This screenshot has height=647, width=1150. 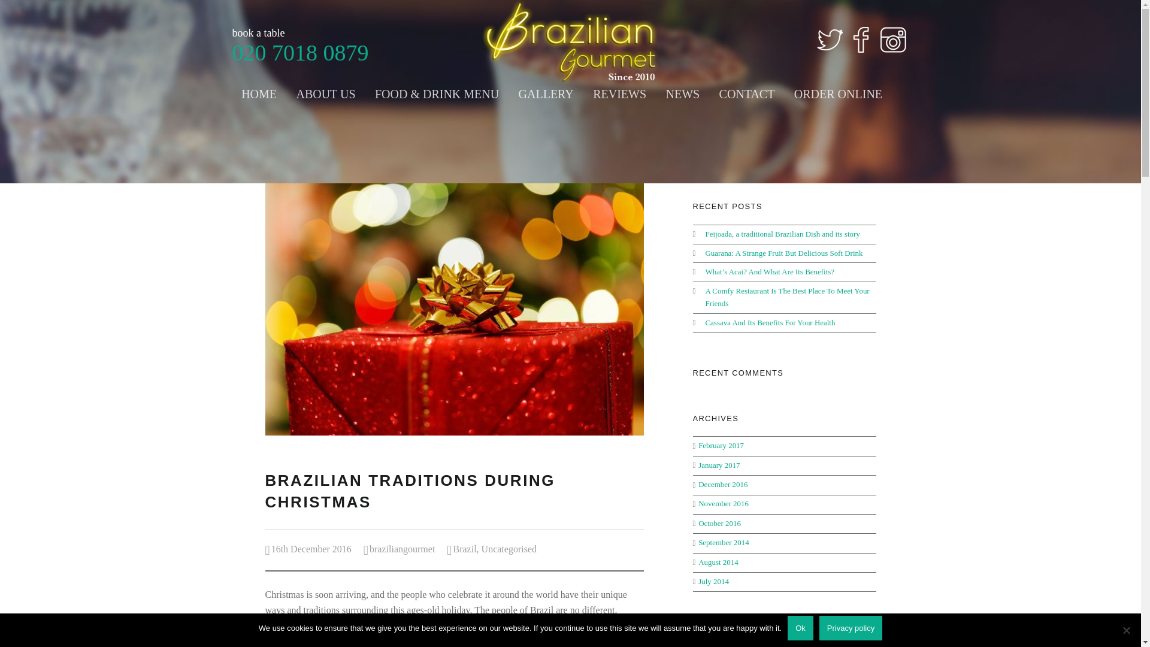 What do you see at coordinates (546, 93) in the screenshot?
I see `GALLERY` at bounding box center [546, 93].